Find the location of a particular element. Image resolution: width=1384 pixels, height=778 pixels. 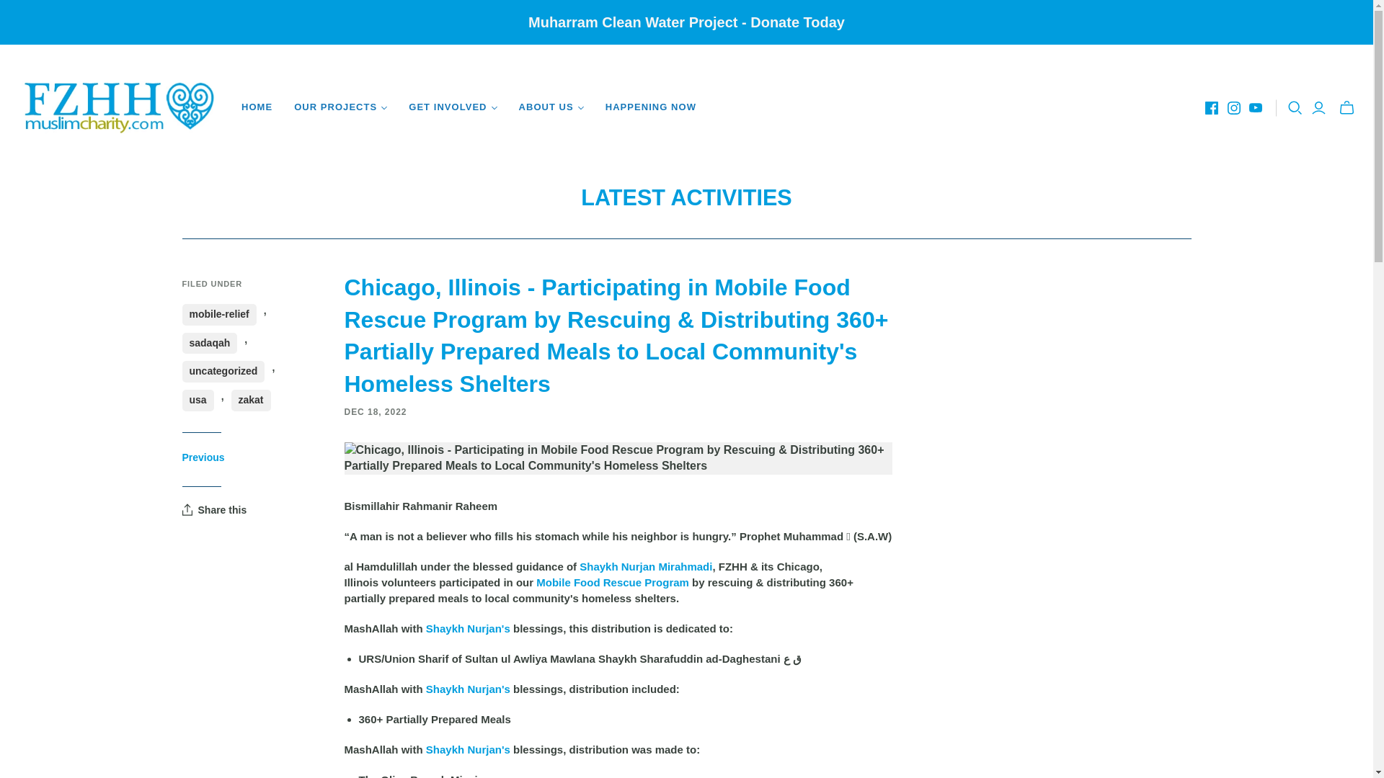

HOME is located at coordinates (257, 107).